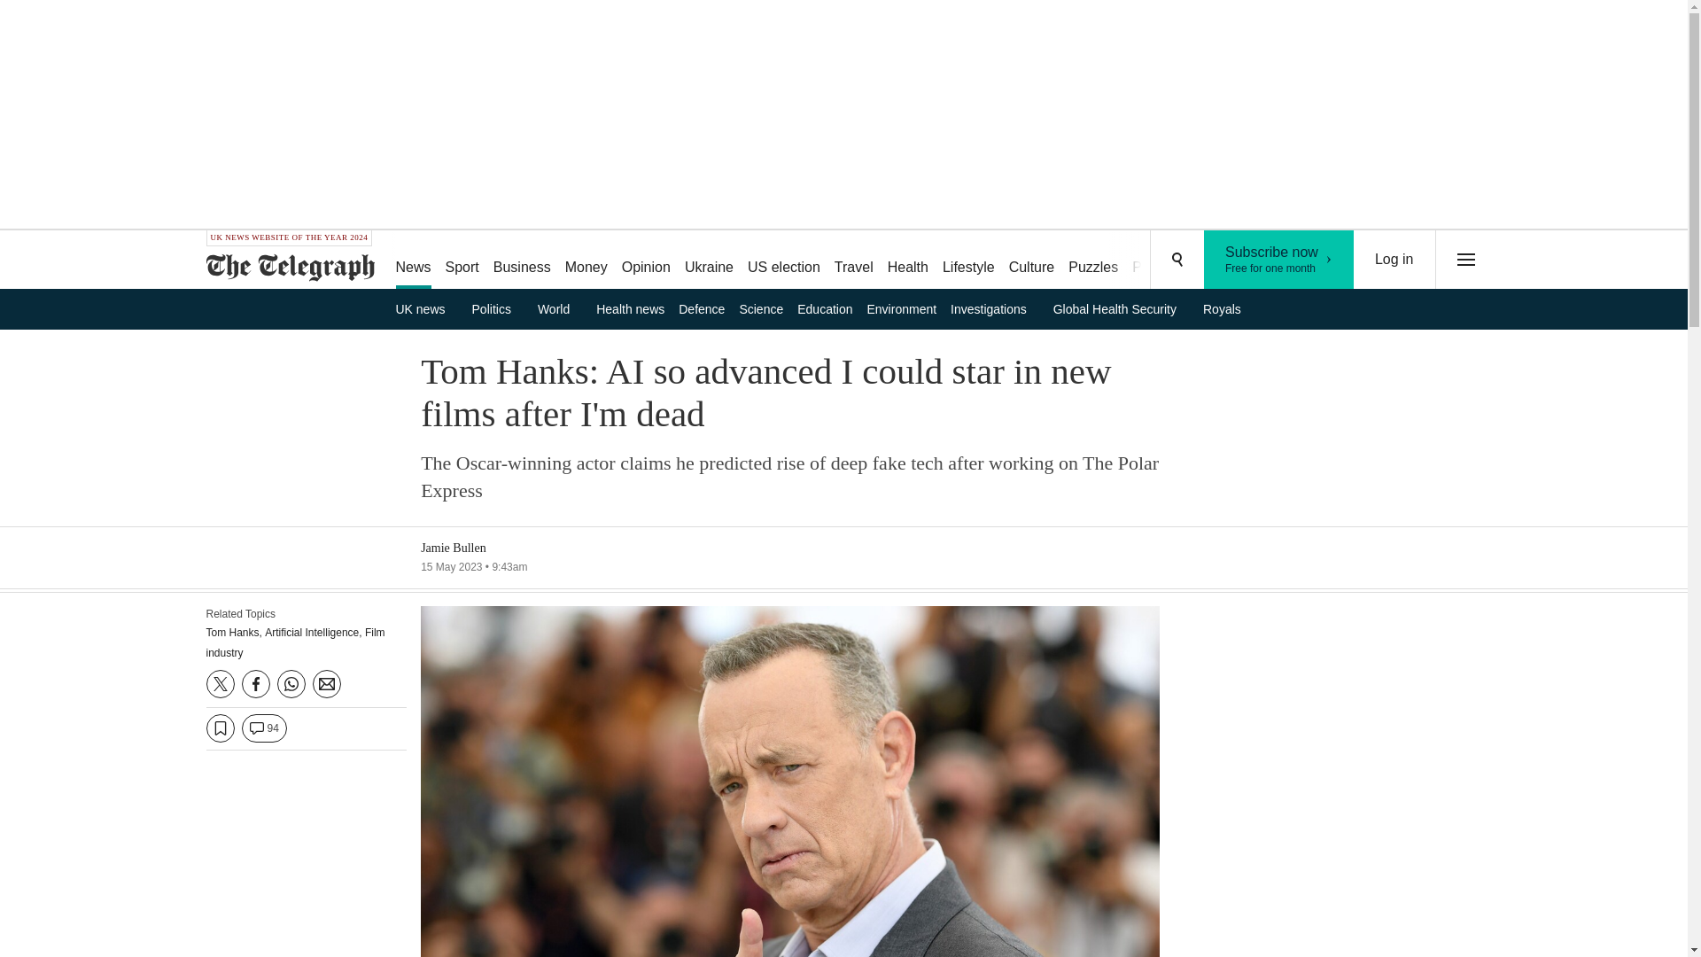 The width and height of the screenshot is (1701, 957). Describe the element at coordinates (709, 261) in the screenshot. I see `Log in` at that location.